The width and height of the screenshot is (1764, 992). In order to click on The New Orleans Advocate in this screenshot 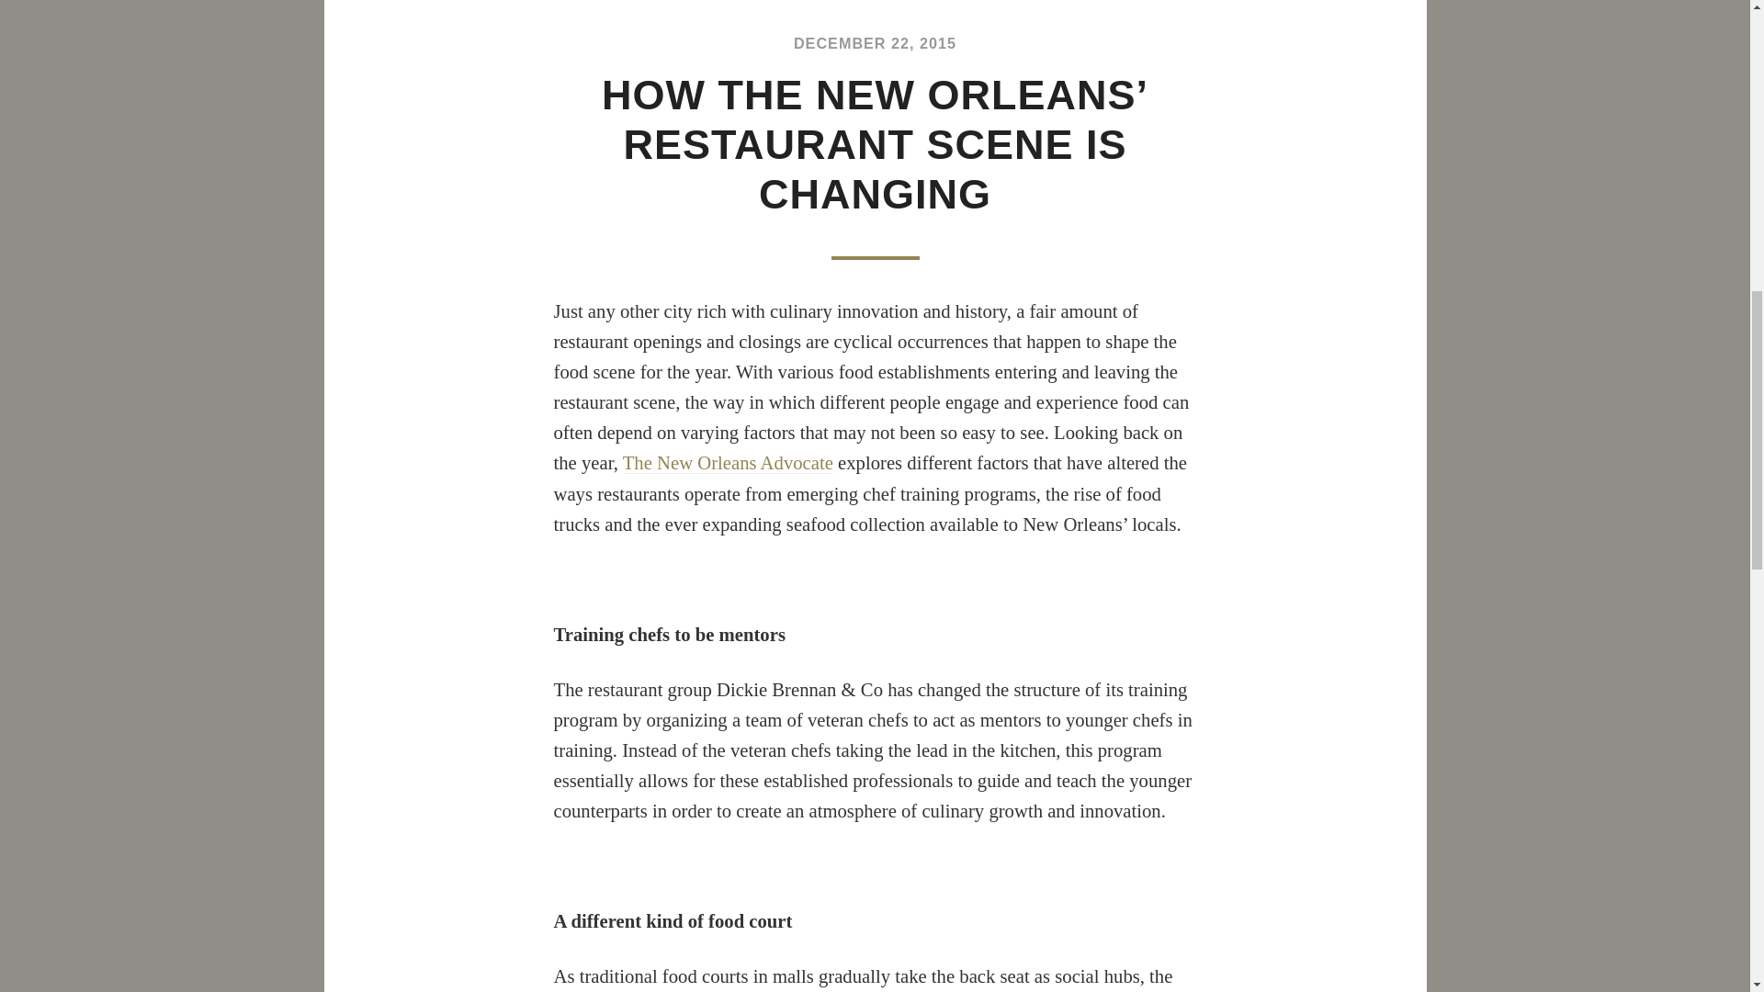, I will do `click(728, 463)`.